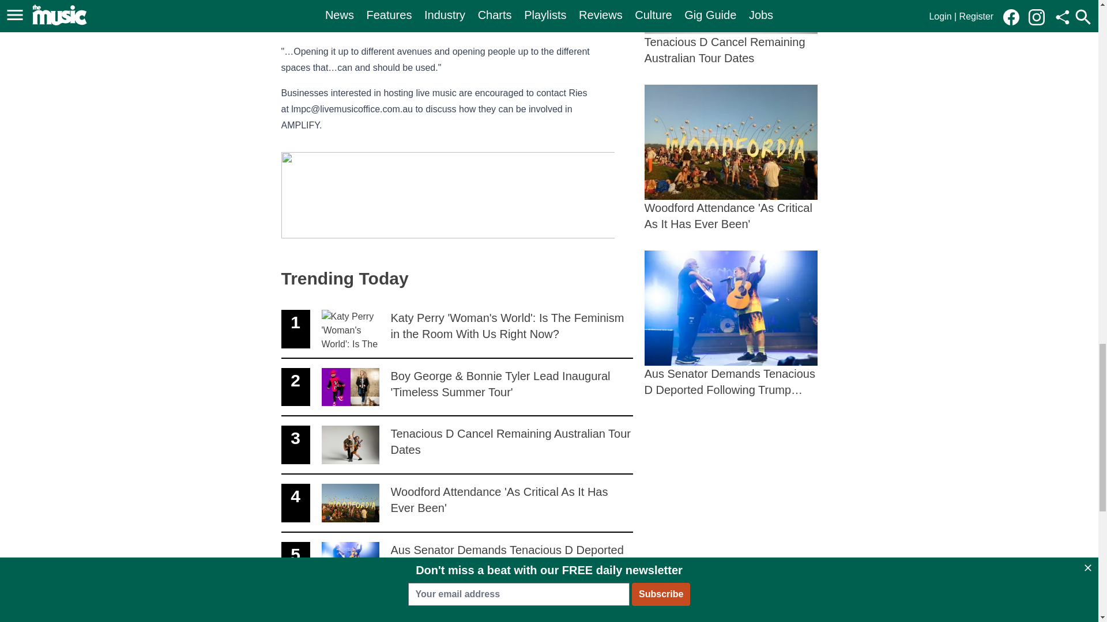 The height and width of the screenshot is (622, 1107). Describe the element at coordinates (731, 33) in the screenshot. I see `Woodford Attendance 'As Critical As It Has Ever Been'` at that location.